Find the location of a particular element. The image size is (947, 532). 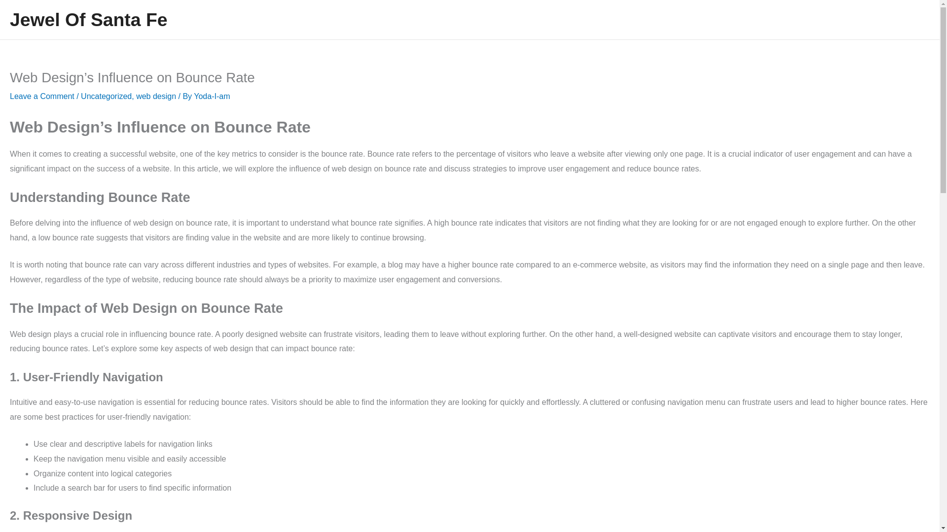

Yoda-I-am is located at coordinates (212, 96).